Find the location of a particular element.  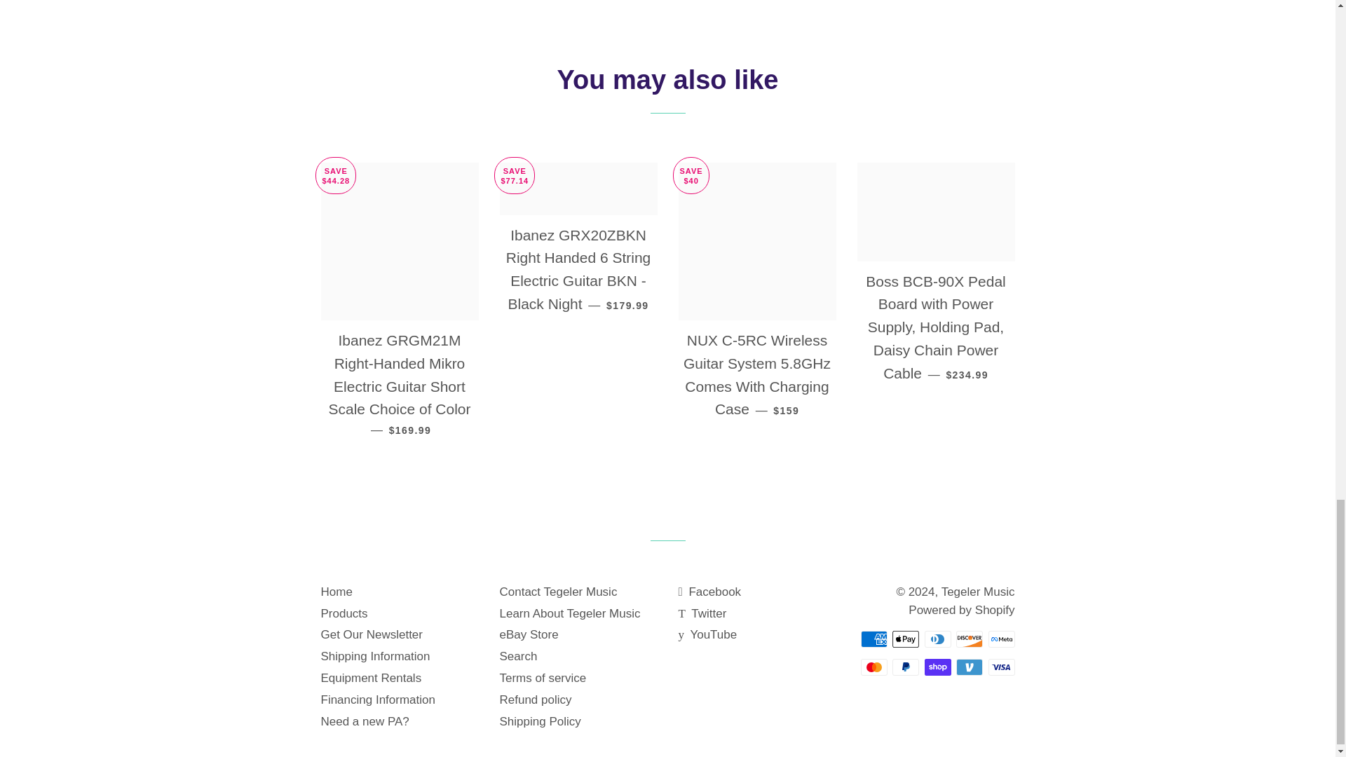

Tegeler Music on Facebook is located at coordinates (709, 592).